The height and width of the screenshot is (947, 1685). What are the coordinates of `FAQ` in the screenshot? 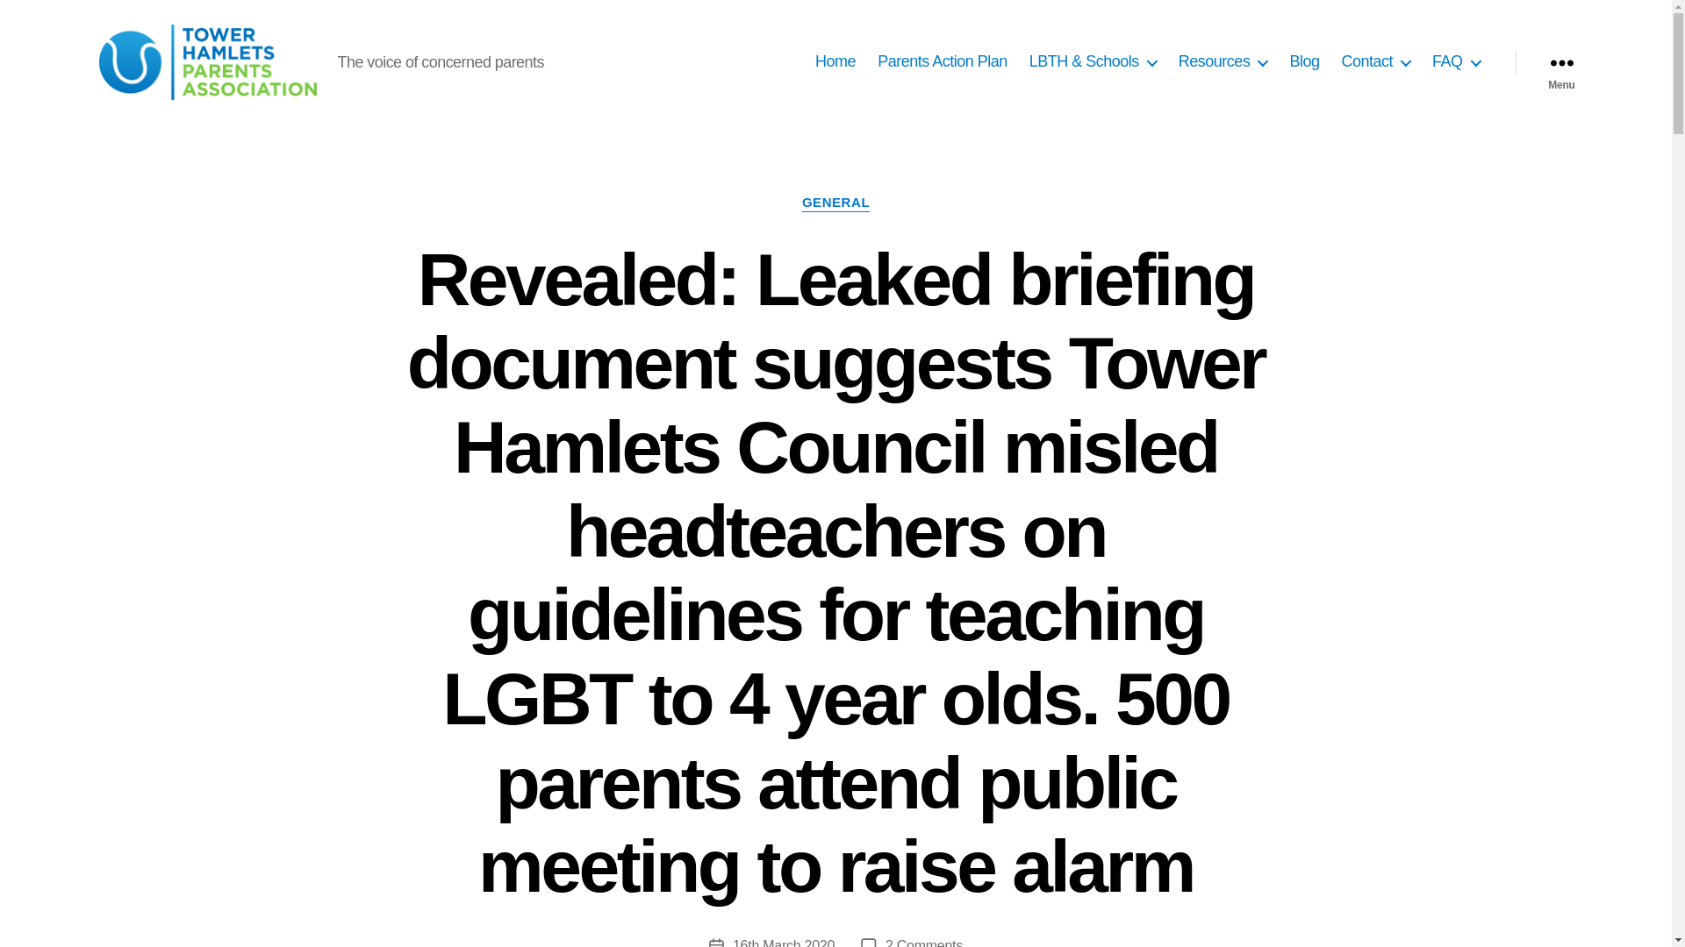 It's located at (1457, 62).